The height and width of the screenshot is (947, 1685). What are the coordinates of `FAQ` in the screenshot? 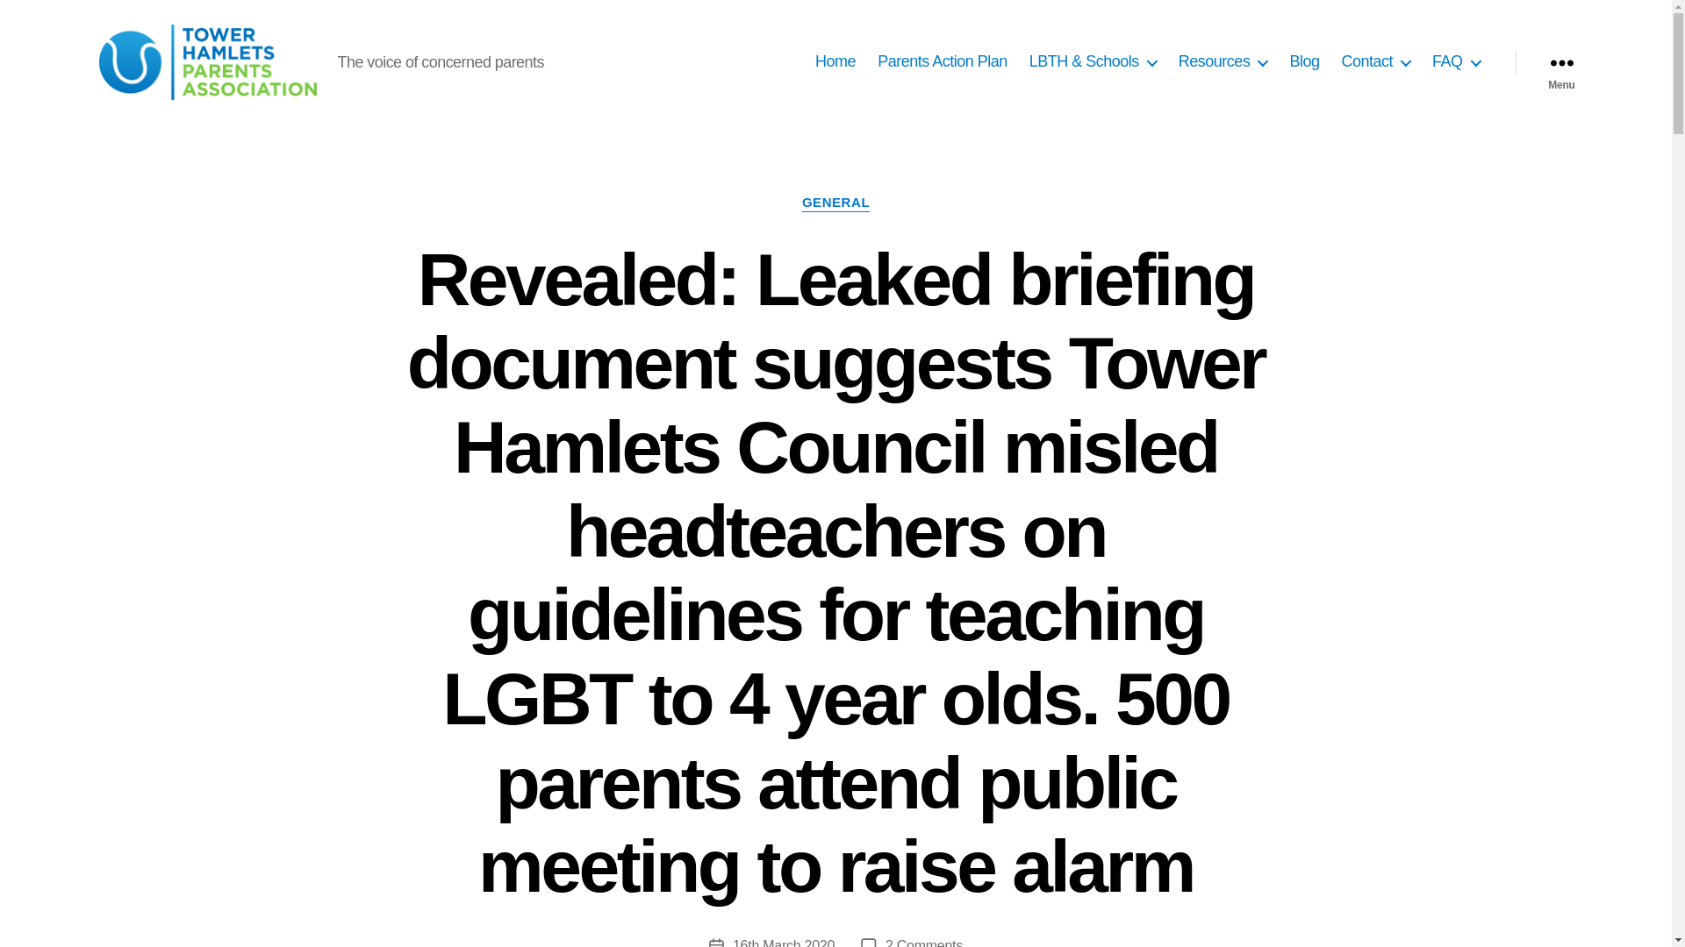 It's located at (1457, 62).